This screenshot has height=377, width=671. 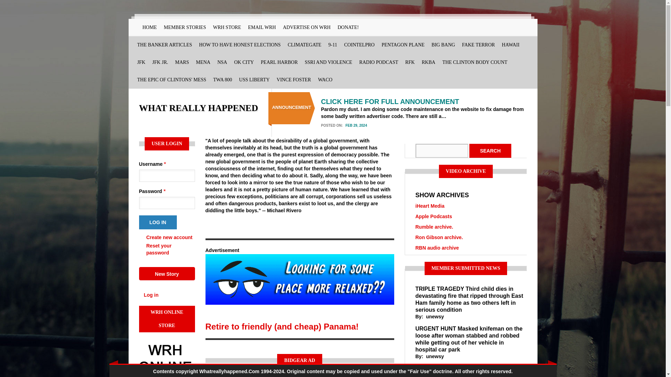 I want to click on MARS, so click(x=182, y=62).